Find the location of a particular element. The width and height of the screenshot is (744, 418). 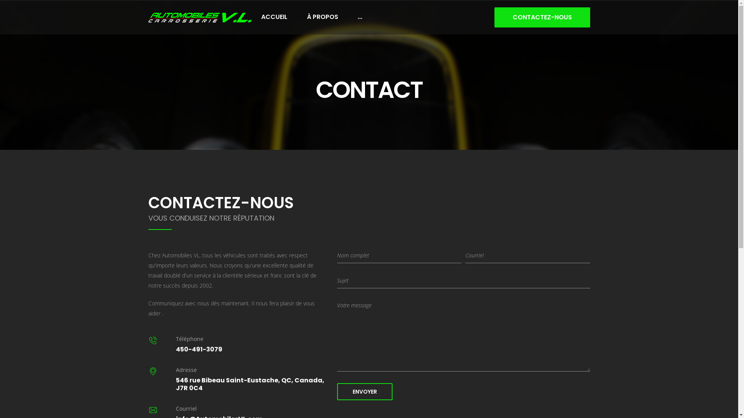

ENVOYER is located at coordinates (365, 392).